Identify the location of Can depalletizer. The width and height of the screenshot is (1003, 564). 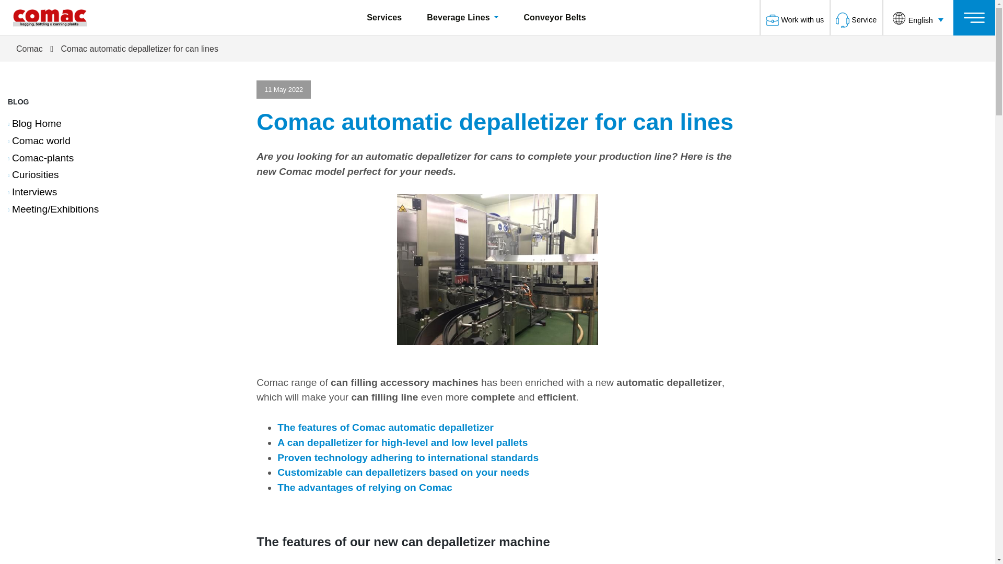
(497, 269).